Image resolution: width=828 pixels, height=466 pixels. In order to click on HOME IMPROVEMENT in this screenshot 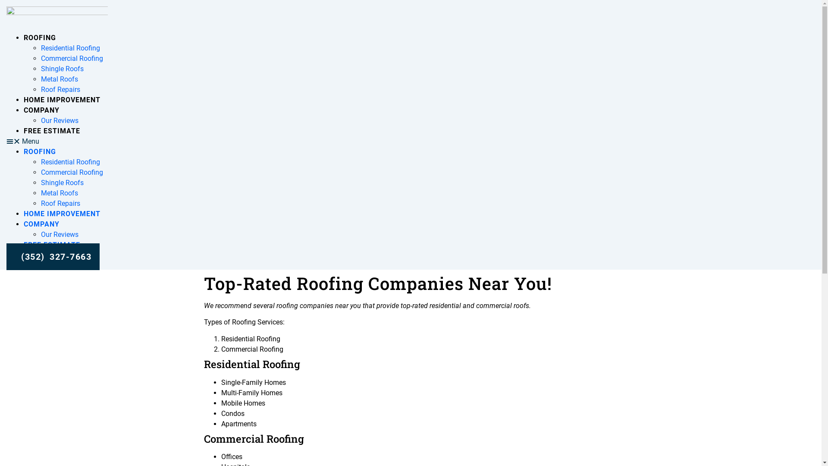, I will do `click(62, 214)`.